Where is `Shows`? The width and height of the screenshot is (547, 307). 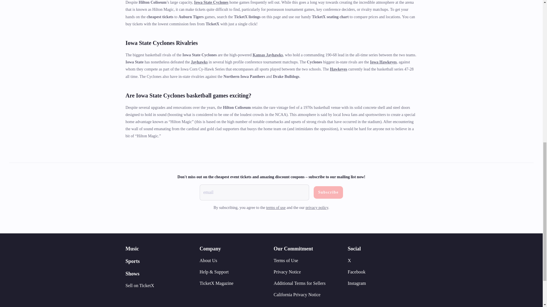 Shows is located at coordinates (132, 273).